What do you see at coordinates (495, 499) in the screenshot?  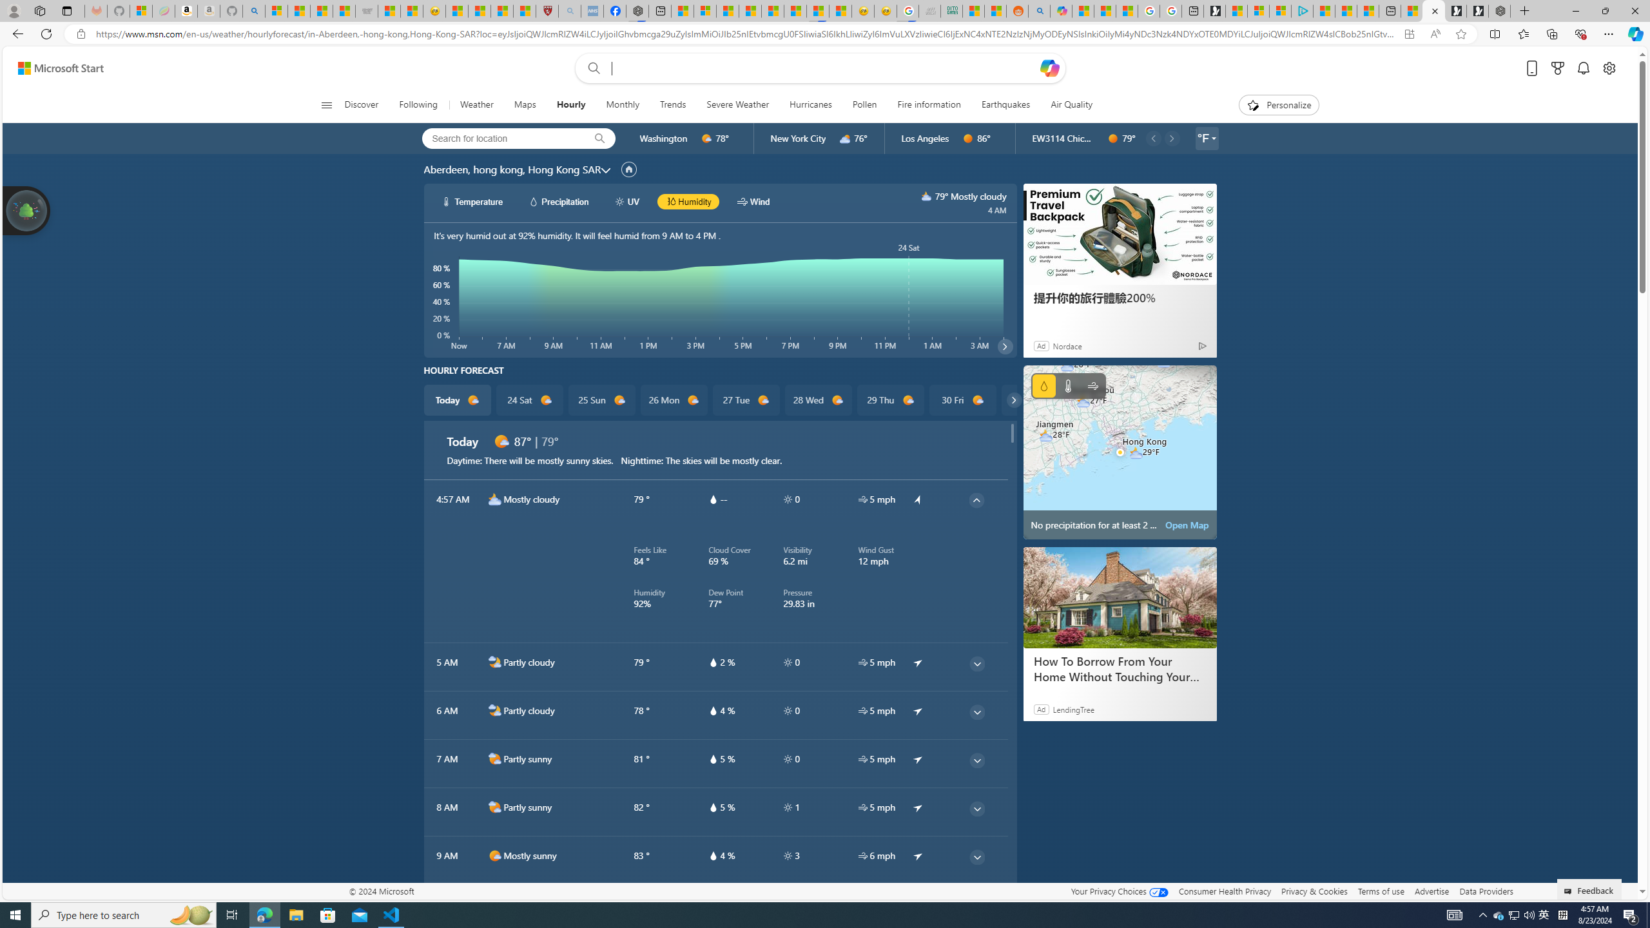 I see `n3000` at bounding box center [495, 499].